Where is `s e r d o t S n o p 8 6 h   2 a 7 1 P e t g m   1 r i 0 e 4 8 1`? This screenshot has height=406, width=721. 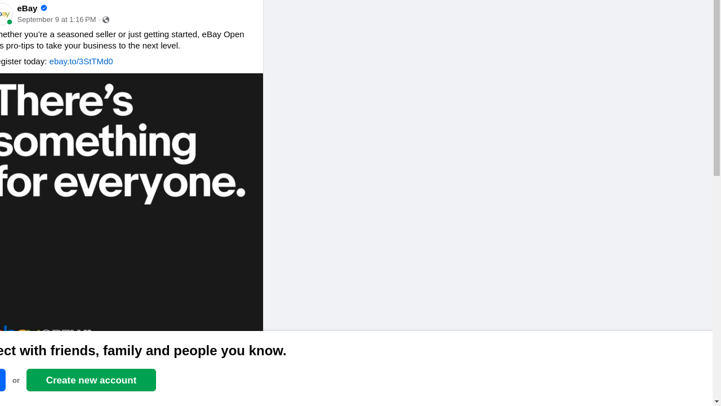 s e r d o t S n o p 8 6 h   2 a 7 1 P e t g m   1 r i 0 e 4 8 1 is located at coordinates (56, 20).